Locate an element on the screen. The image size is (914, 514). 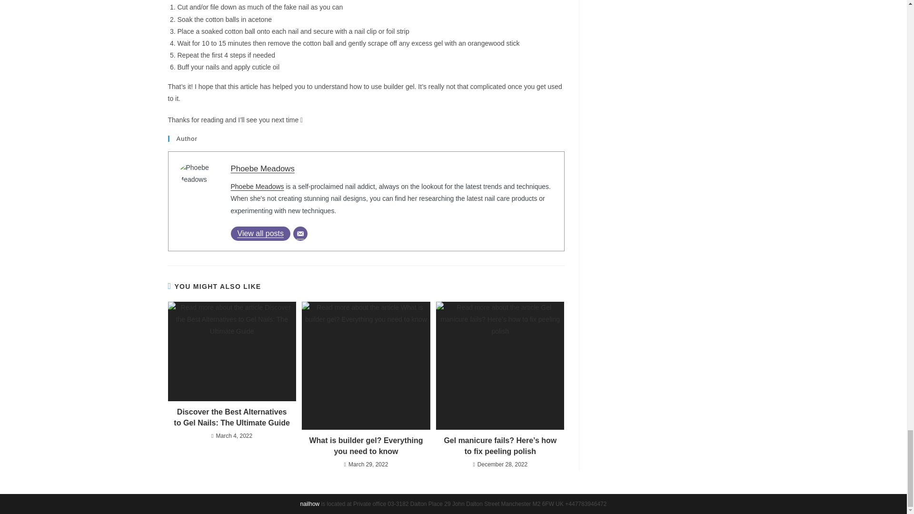
View all posts is located at coordinates (260, 234).